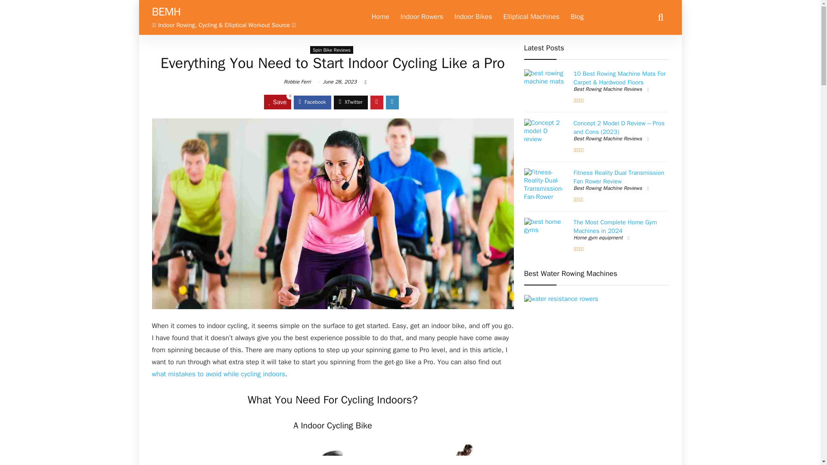  I want to click on Indoor Rowers, so click(422, 17).